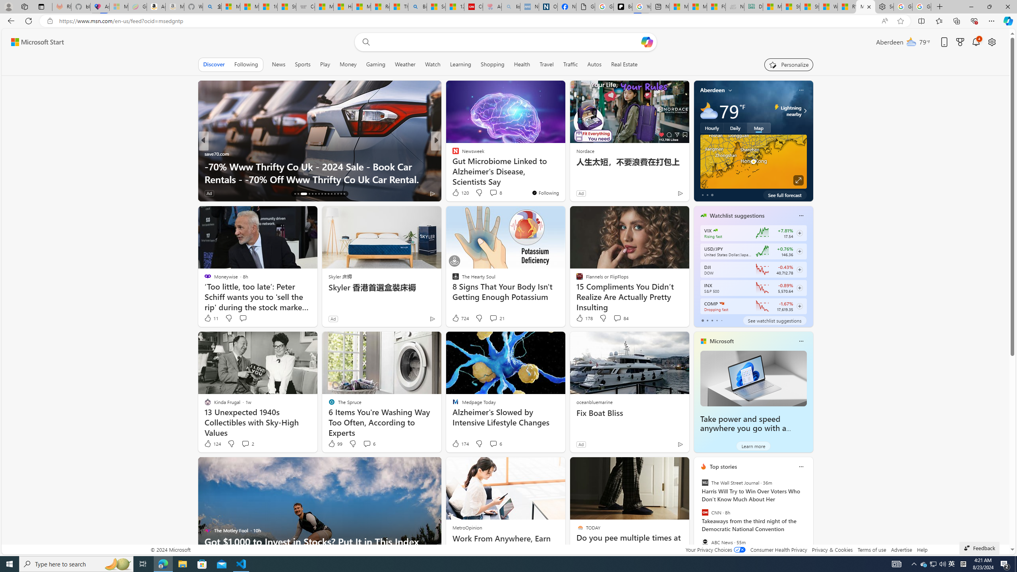  I want to click on See full forecast, so click(785, 195).